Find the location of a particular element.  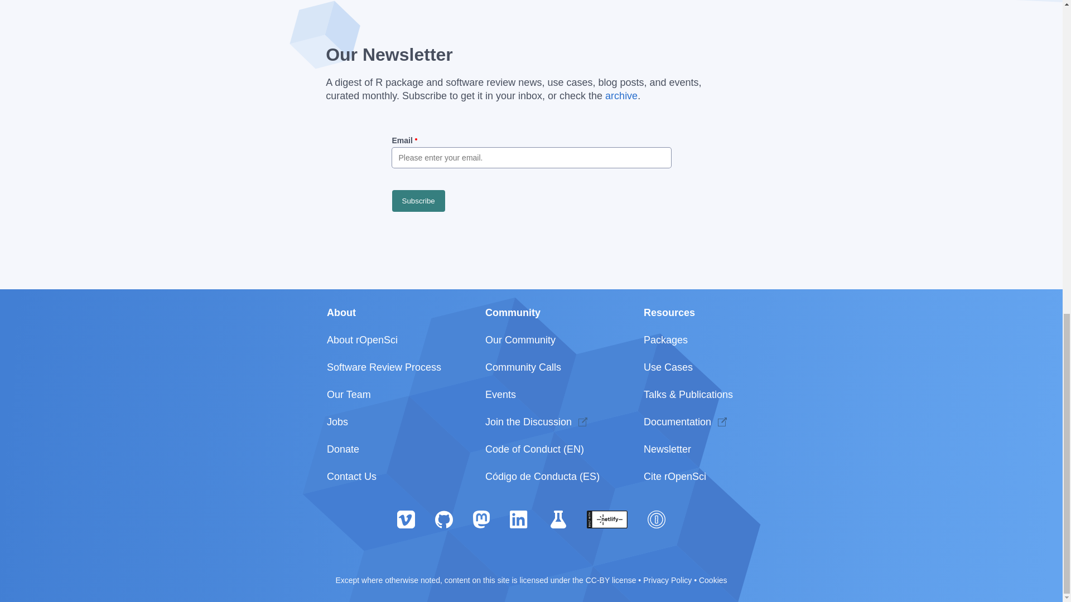

Happy 1Password users is located at coordinates (656, 518).